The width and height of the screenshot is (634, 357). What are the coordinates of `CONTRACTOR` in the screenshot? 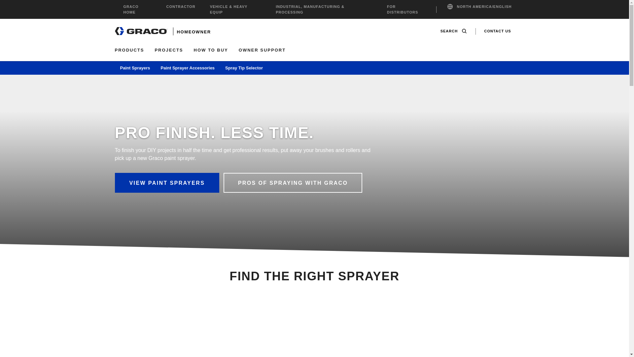 It's located at (181, 7).